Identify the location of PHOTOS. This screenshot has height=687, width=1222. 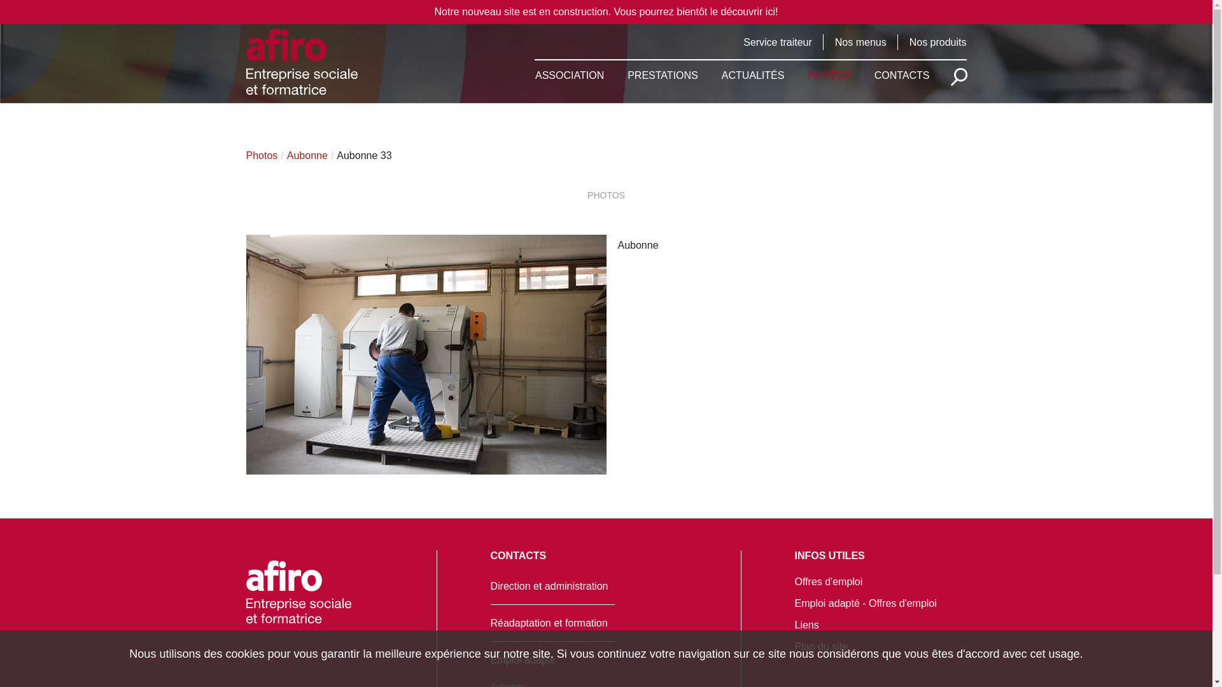
(829, 70).